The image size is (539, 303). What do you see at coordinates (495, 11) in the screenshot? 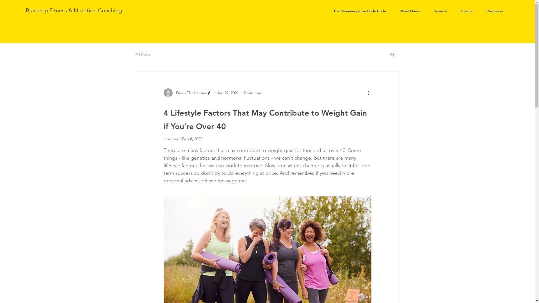
I see `Resources` at bounding box center [495, 11].